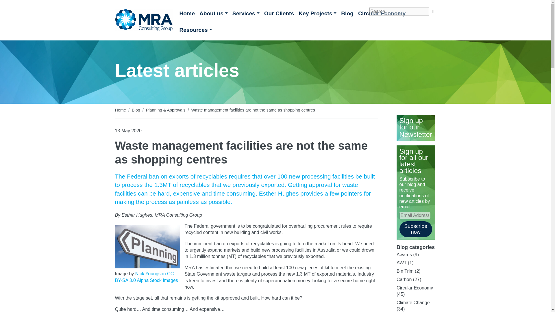 The image size is (555, 312). Describe the element at coordinates (195, 32) in the screenshot. I see `Resources` at that location.